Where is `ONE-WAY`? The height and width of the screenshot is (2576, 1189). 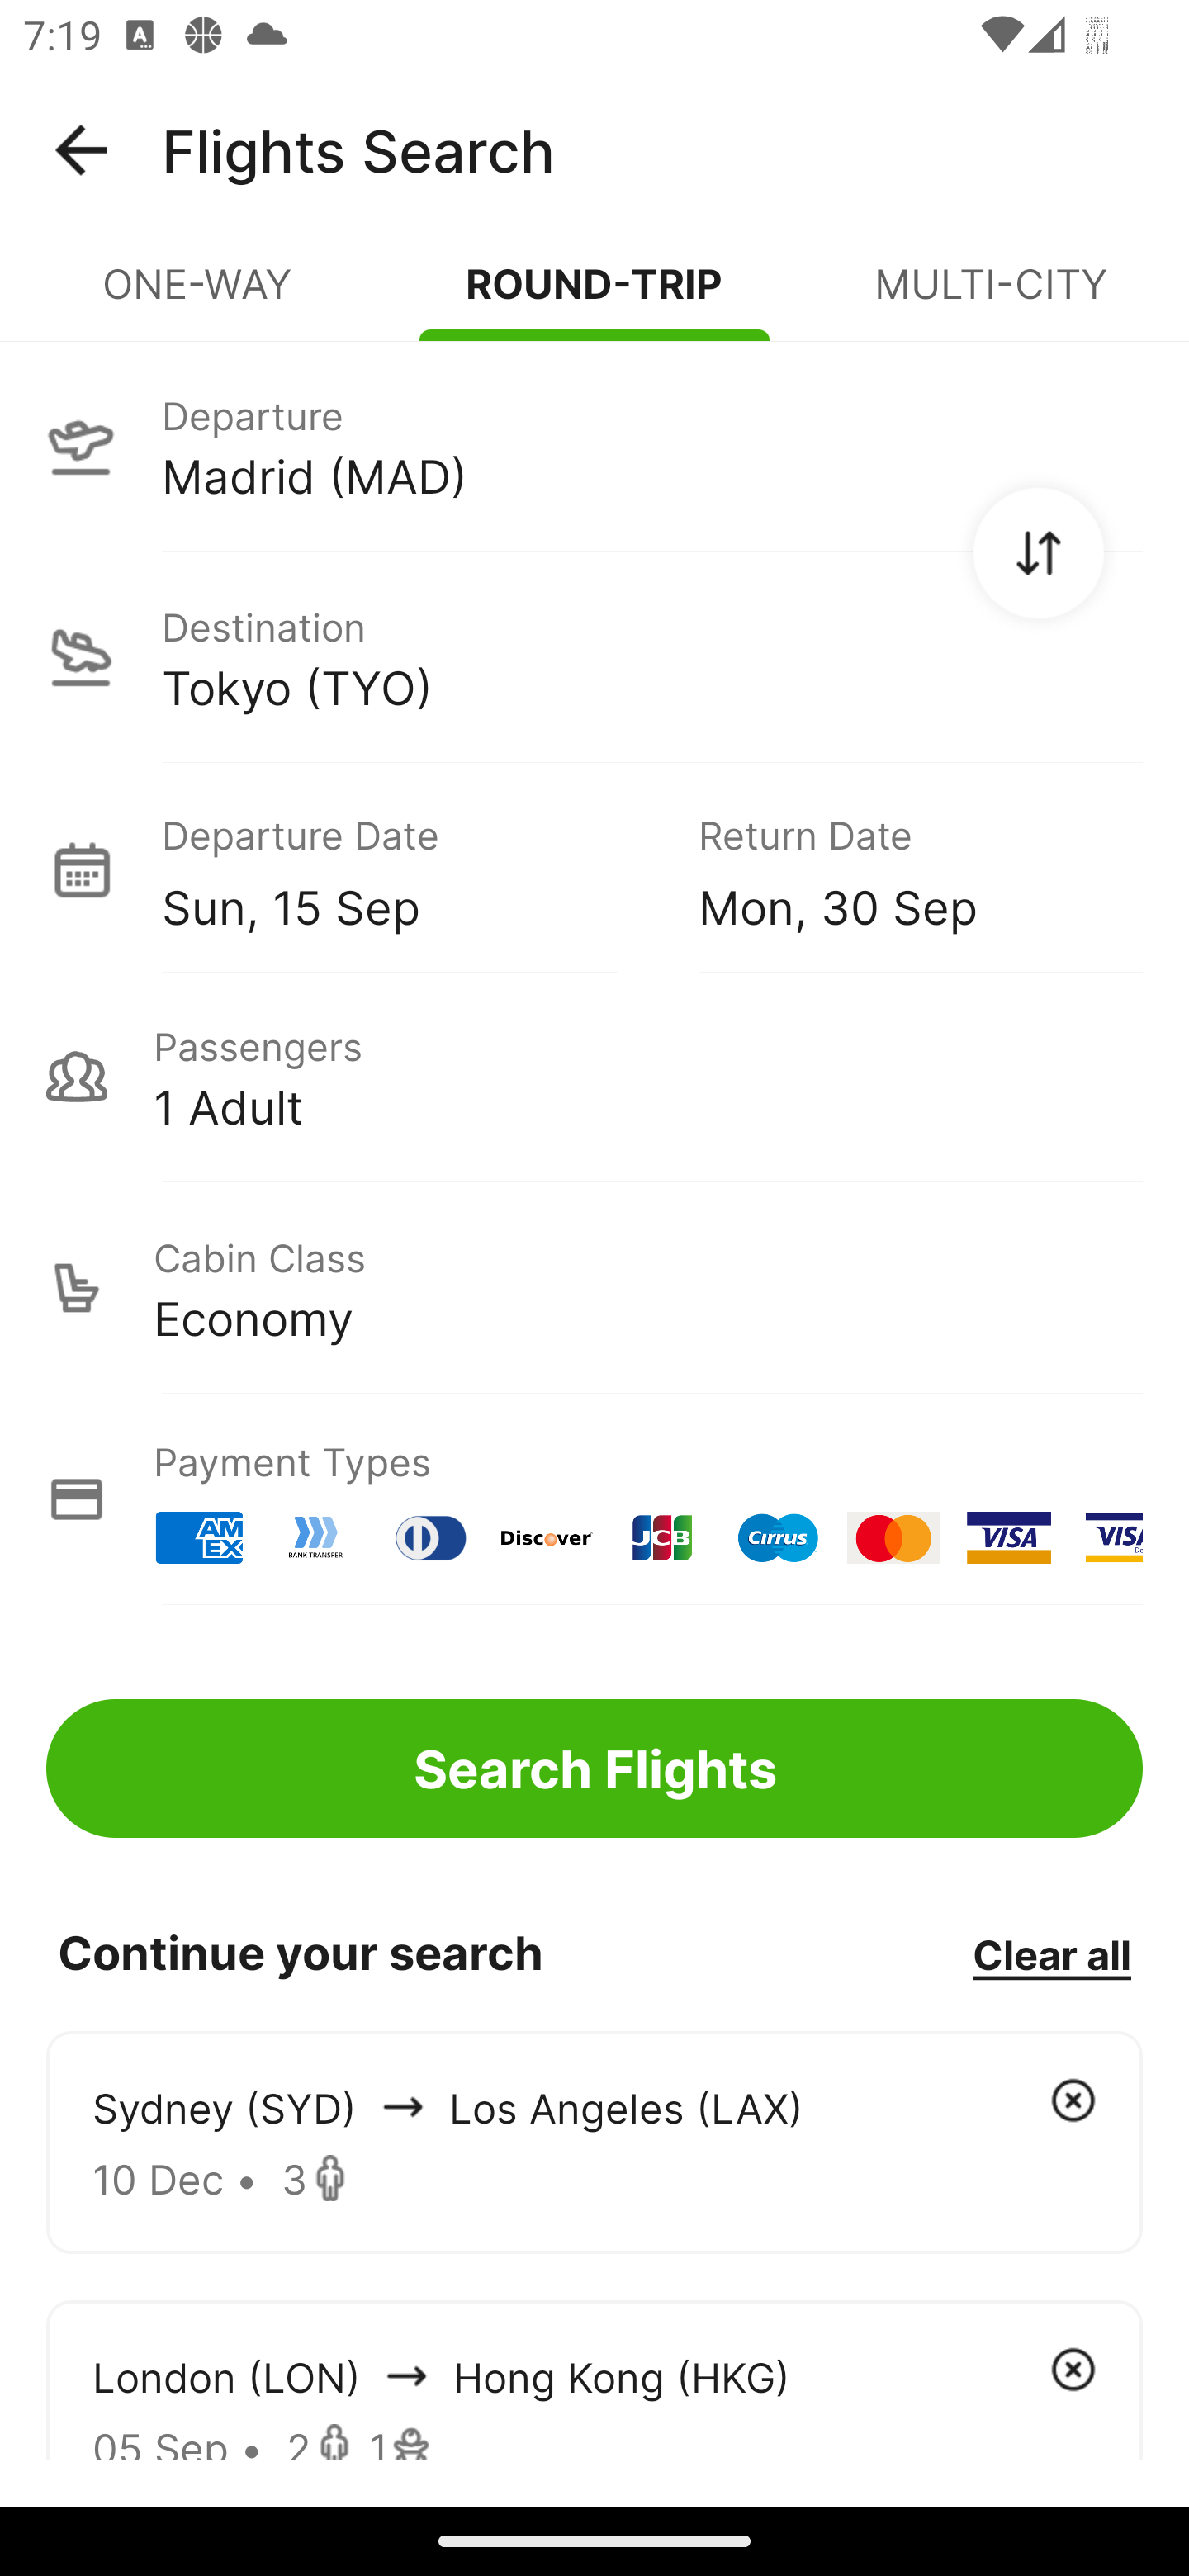
ONE-WAY is located at coordinates (198, 297).